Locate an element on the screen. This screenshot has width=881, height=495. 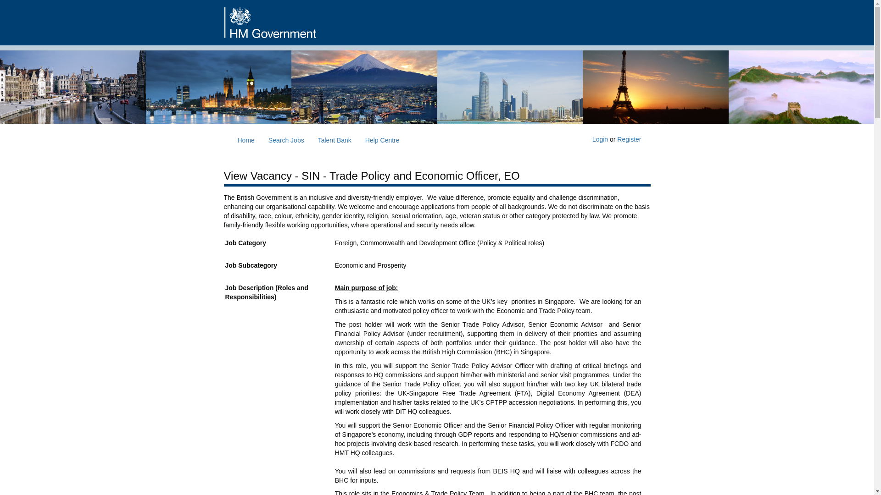
Login is located at coordinates (600, 139).